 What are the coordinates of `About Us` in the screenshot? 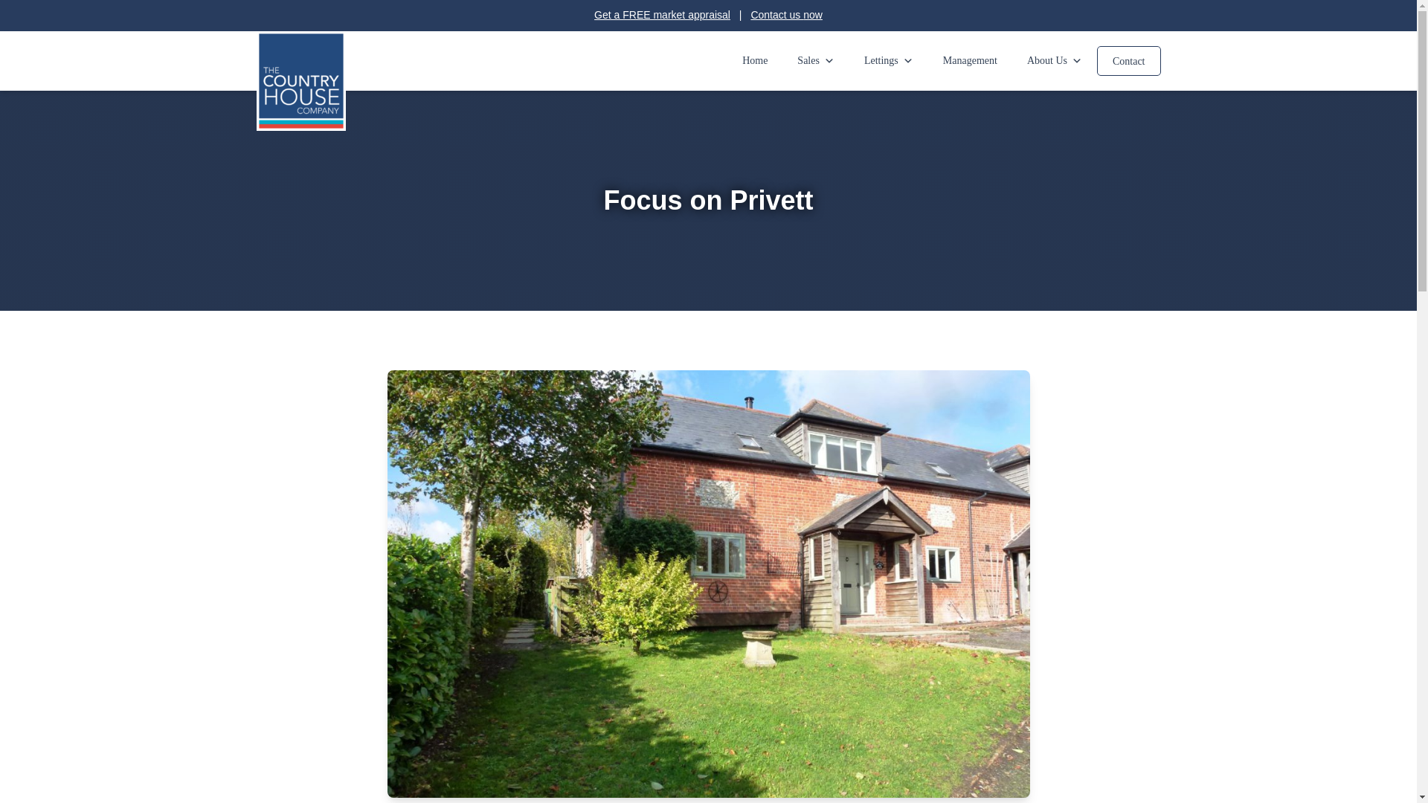 It's located at (1055, 61).